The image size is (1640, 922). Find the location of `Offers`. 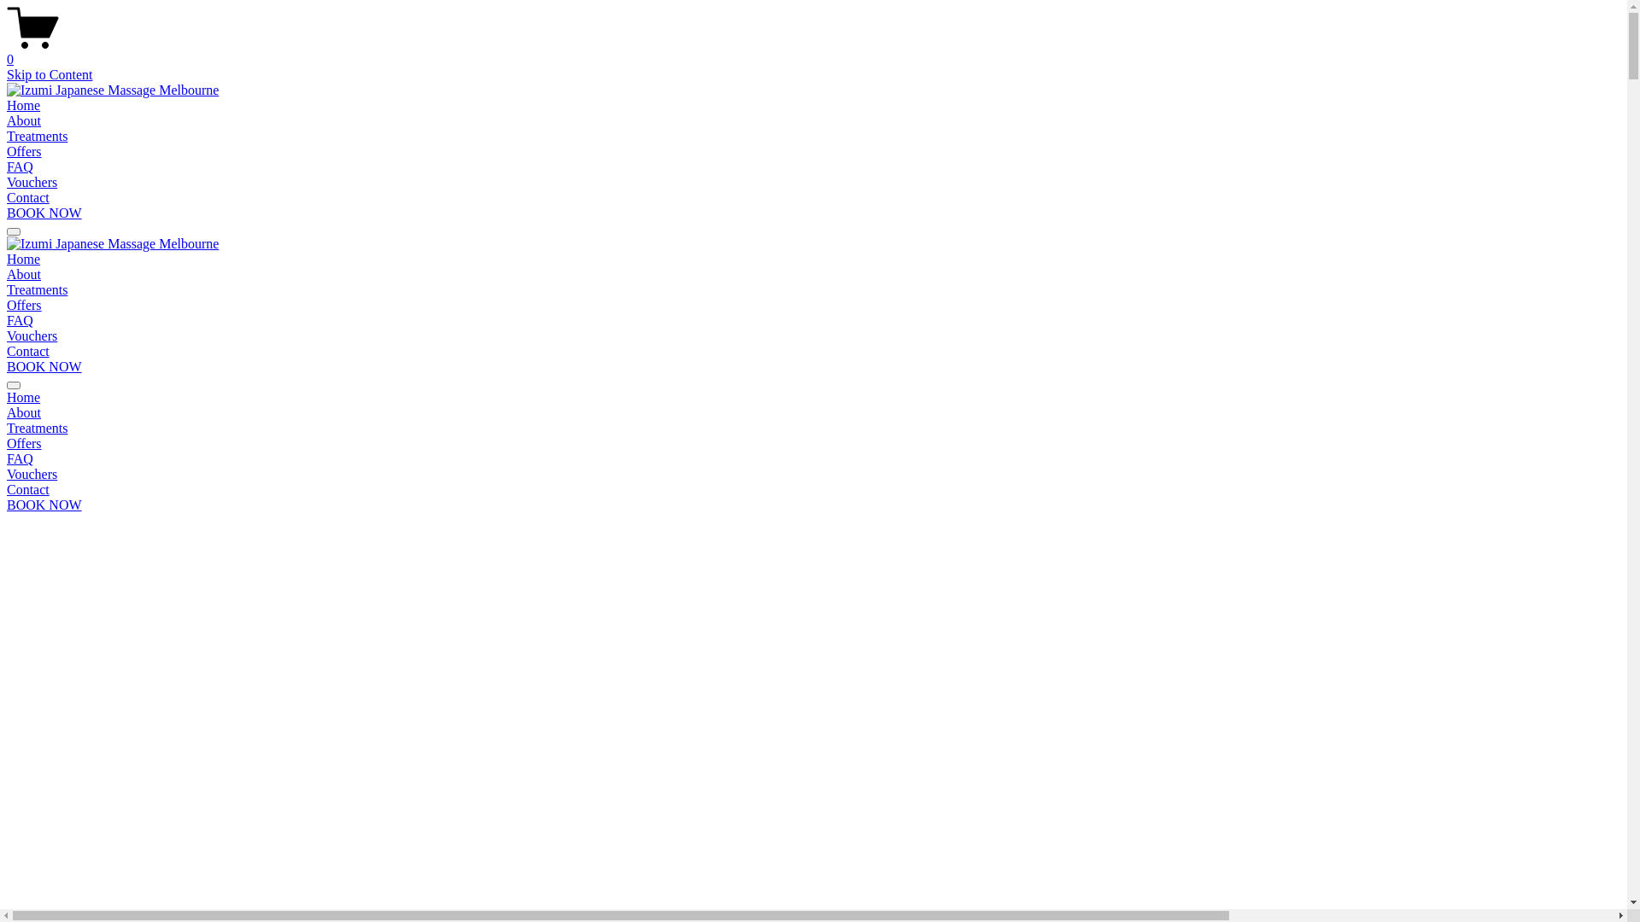

Offers is located at coordinates (813, 444).